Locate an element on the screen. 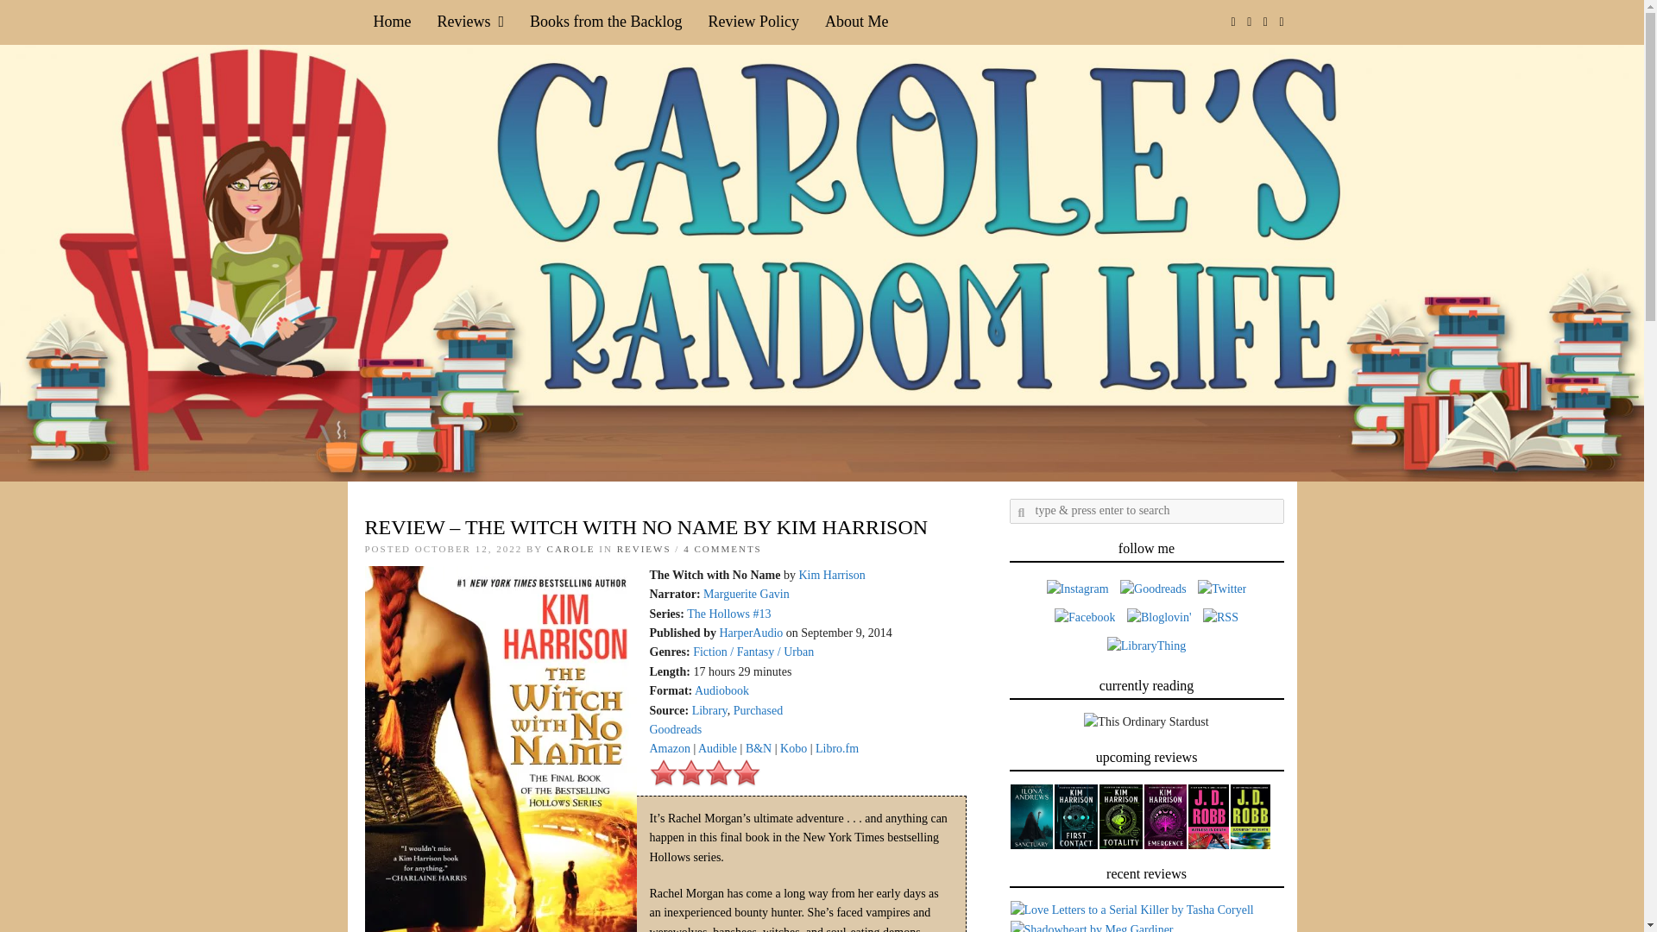 The height and width of the screenshot is (932, 1657). HarperAudio is located at coordinates (751, 632).